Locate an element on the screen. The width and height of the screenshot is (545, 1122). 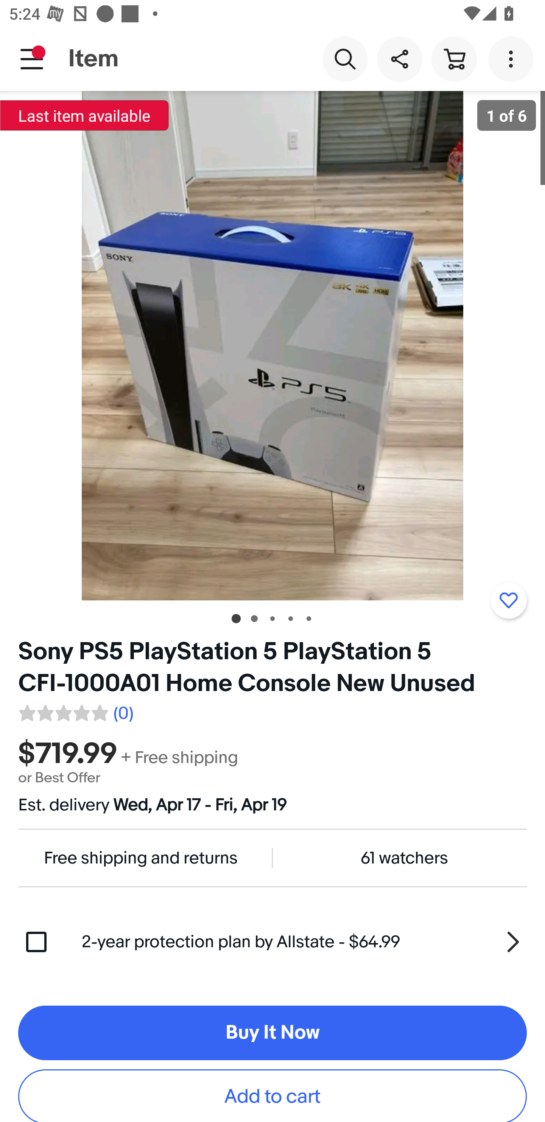
Add to cart is located at coordinates (272, 1095).